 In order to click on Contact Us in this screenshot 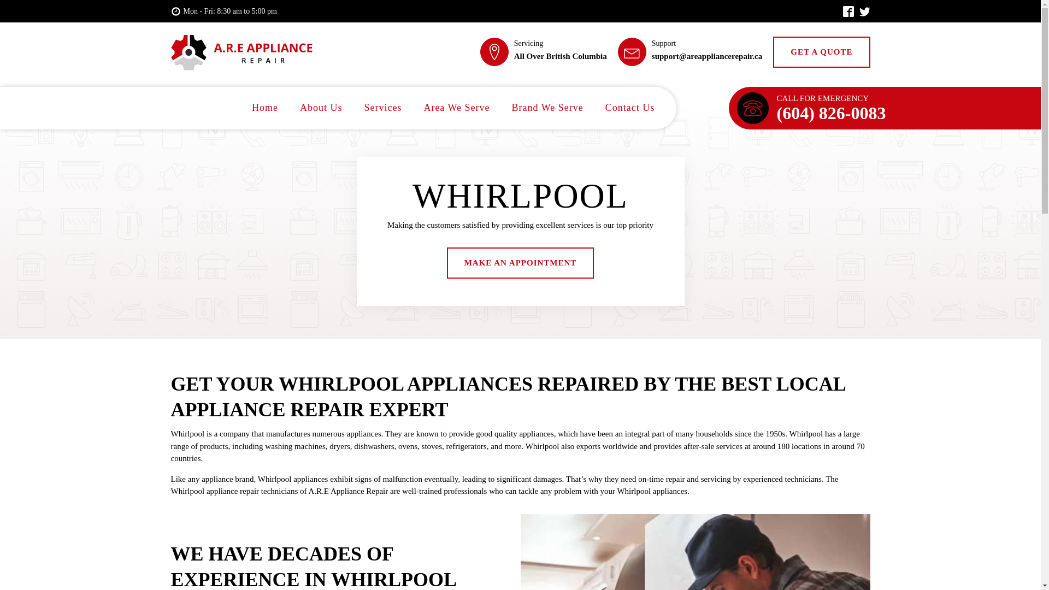, I will do `click(630, 108)`.